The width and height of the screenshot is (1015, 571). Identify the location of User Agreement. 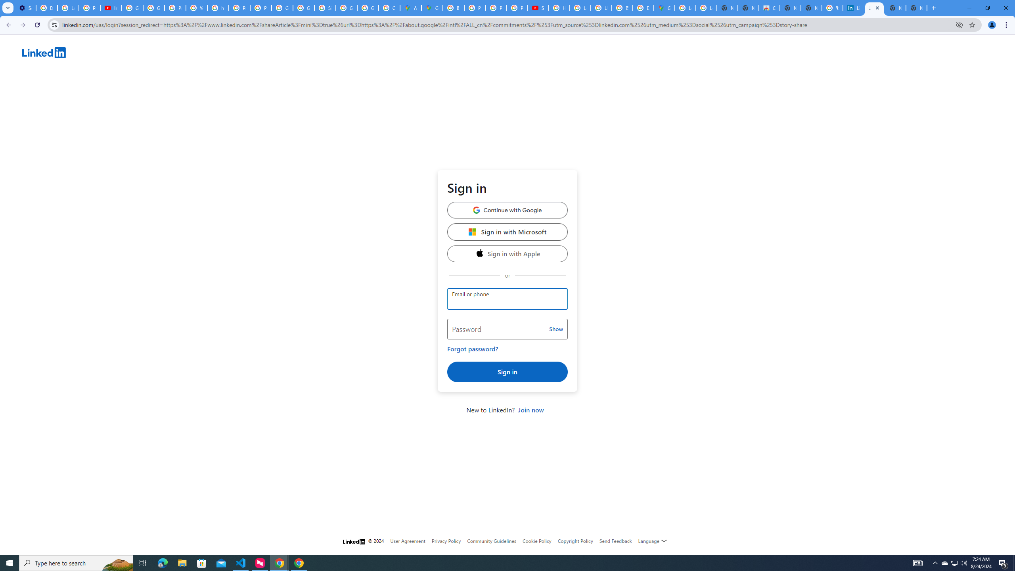
(408, 541).